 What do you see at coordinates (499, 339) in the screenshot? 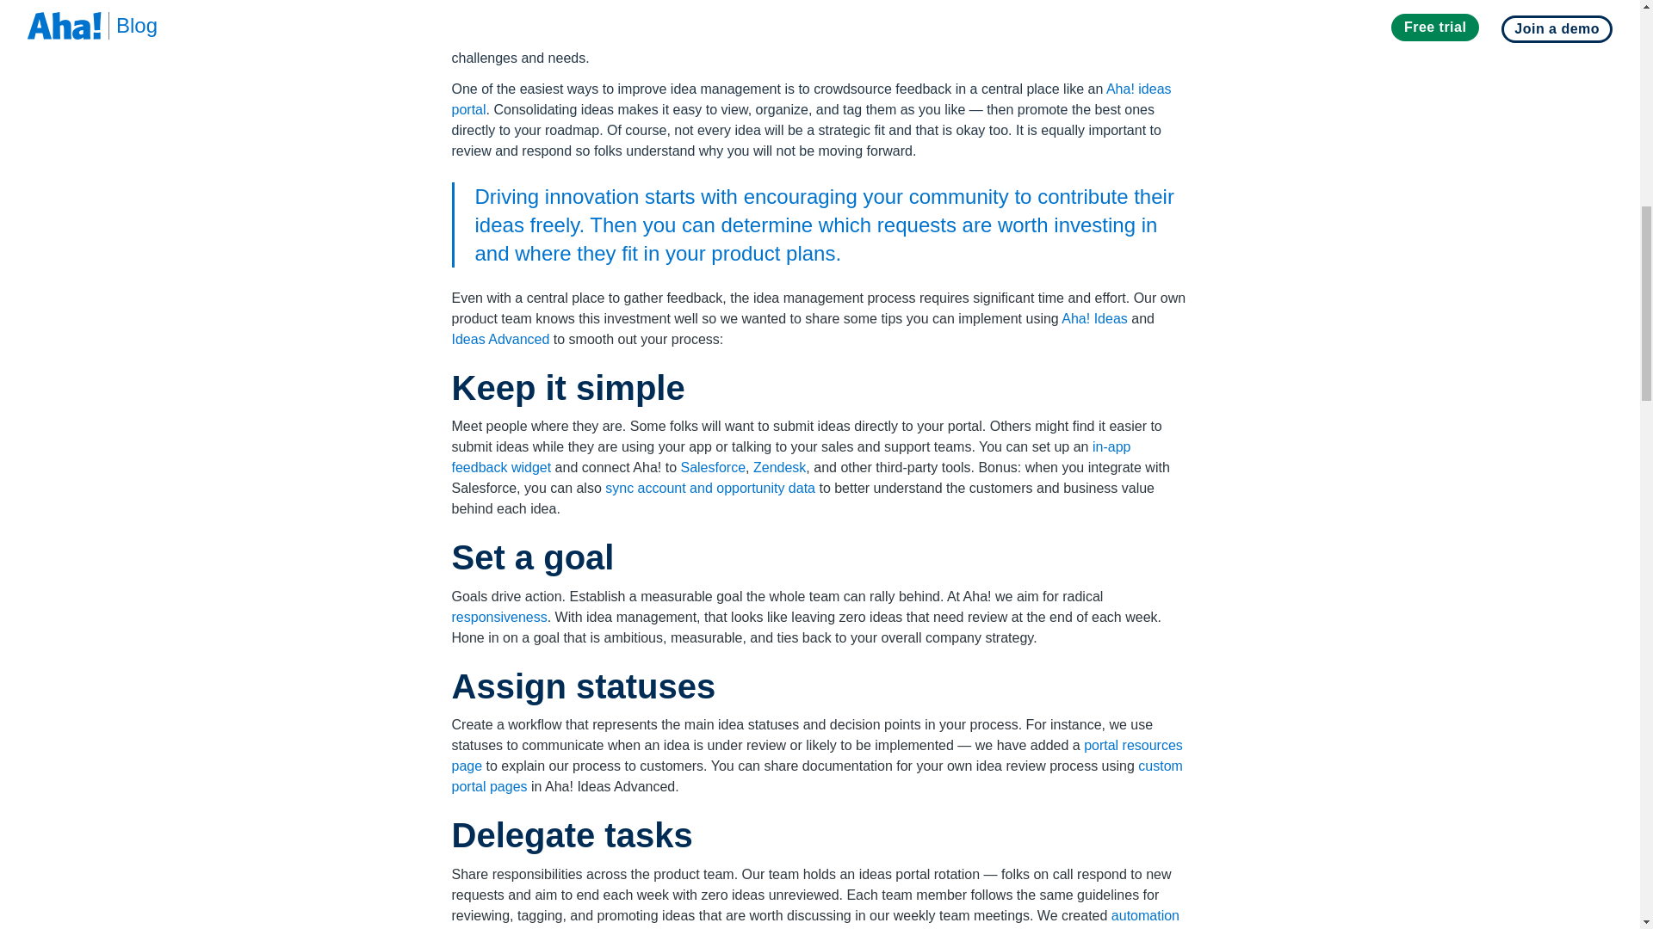
I see `Ideas Advanced` at bounding box center [499, 339].